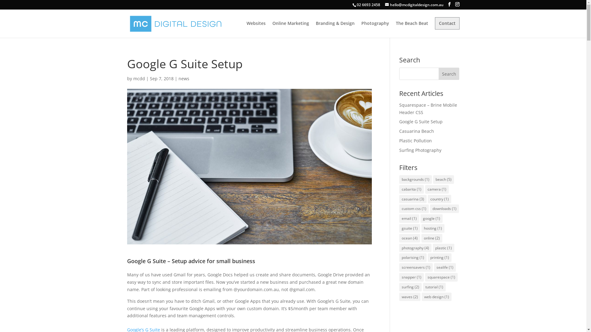 This screenshot has width=591, height=332. Describe the element at coordinates (416, 267) in the screenshot. I see `screensavers (1)` at that location.